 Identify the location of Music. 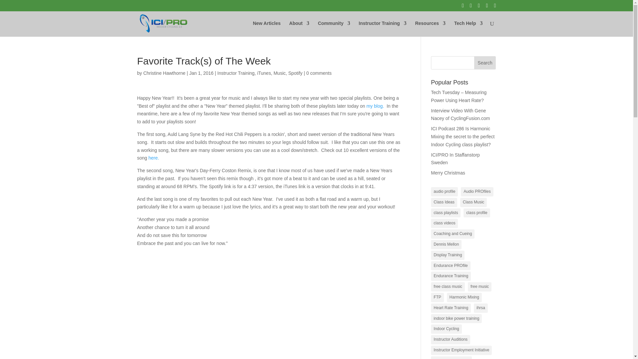
(280, 73).